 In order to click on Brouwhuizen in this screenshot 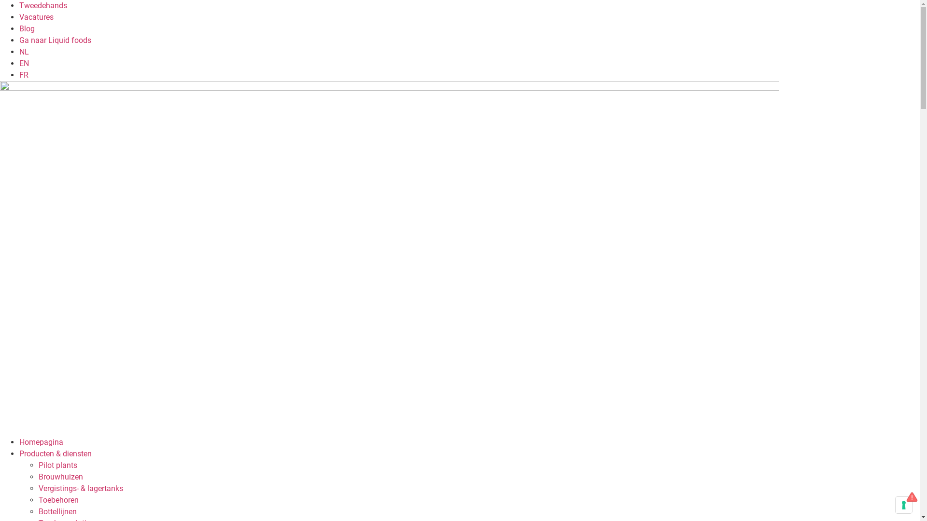, I will do `click(61, 477)`.